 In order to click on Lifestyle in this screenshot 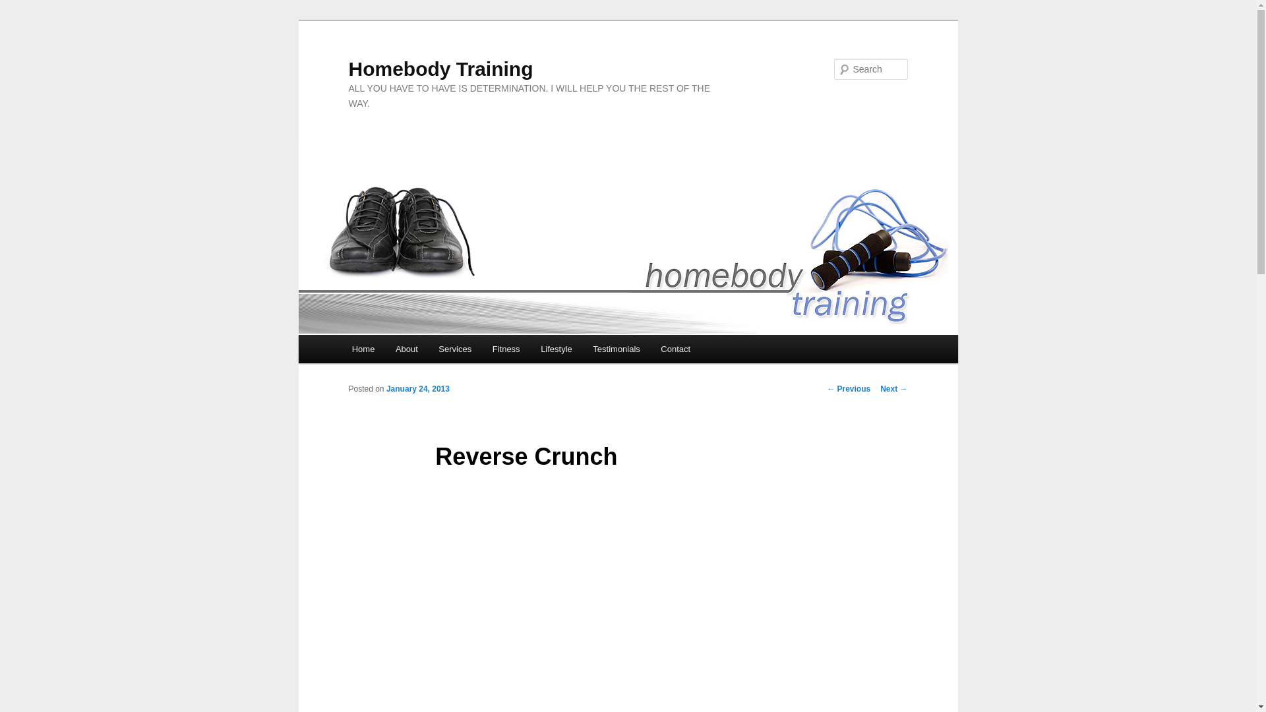, I will do `click(557, 348)`.